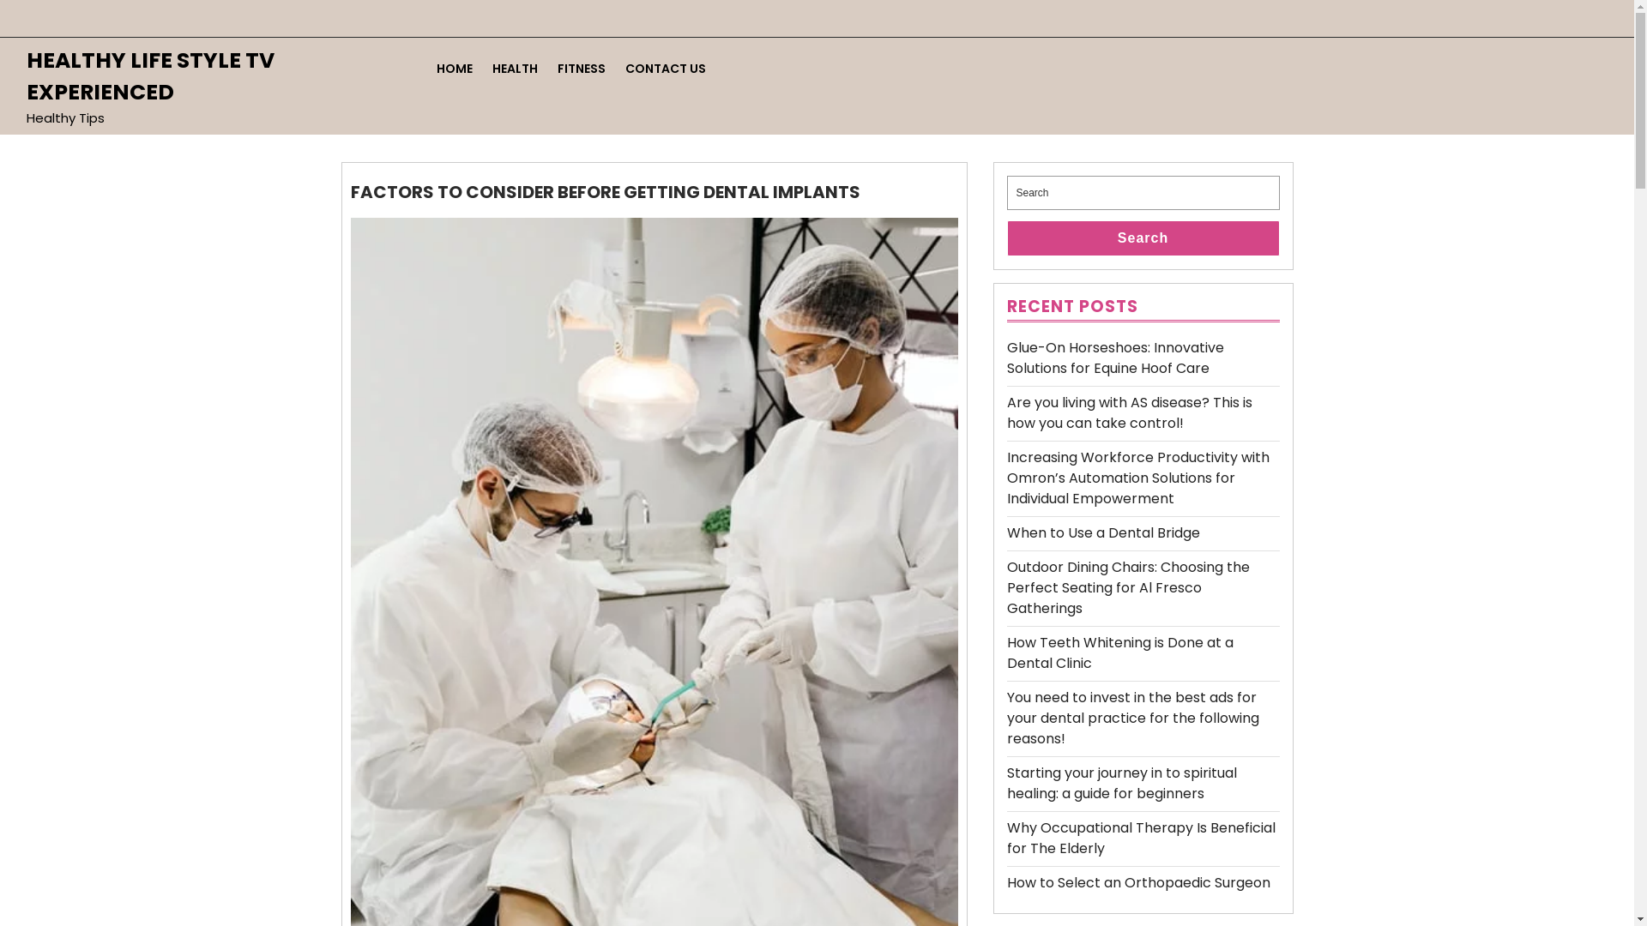  What do you see at coordinates (1103, 533) in the screenshot?
I see `When to Use a Dental Bridge` at bounding box center [1103, 533].